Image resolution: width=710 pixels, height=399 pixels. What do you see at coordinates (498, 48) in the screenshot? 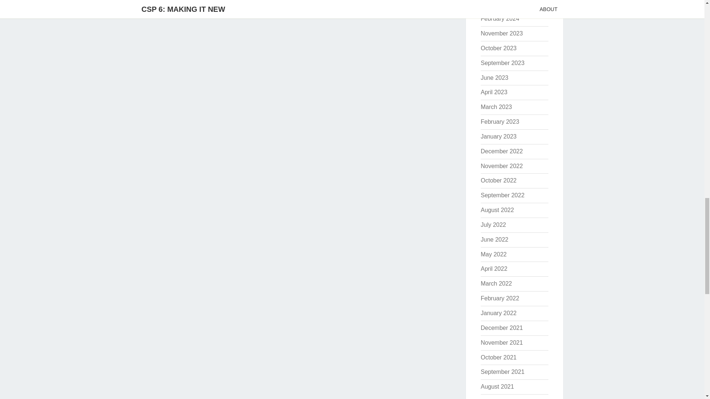
I see `October 2023` at bounding box center [498, 48].